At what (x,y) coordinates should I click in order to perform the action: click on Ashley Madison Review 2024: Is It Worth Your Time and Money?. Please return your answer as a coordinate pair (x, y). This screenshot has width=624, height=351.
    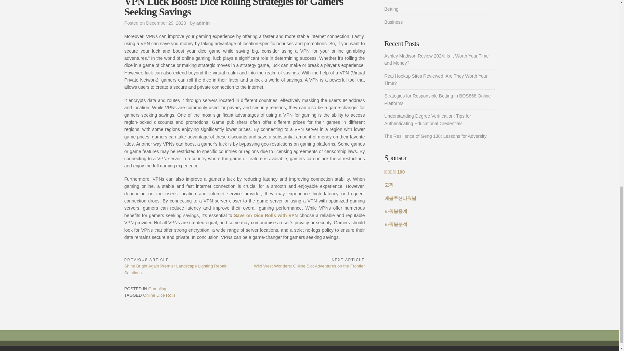
    Looking at the image, I should click on (436, 59).